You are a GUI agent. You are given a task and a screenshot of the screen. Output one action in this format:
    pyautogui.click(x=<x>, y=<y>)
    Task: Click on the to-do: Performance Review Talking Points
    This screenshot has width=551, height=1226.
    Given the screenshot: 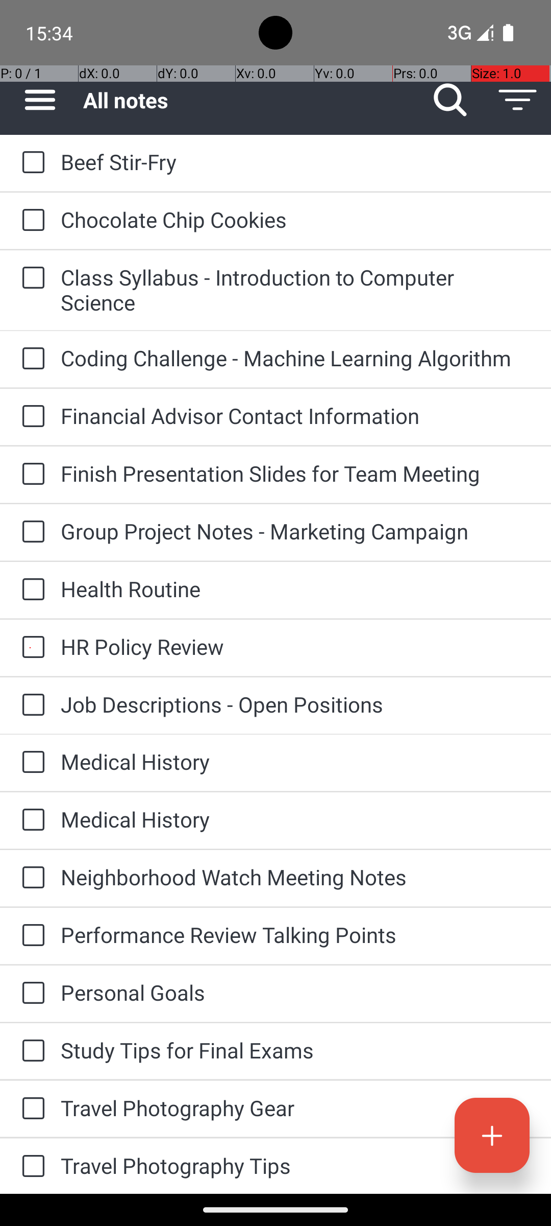 What is the action you would take?
    pyautogui.click(x=31, y=936)
    